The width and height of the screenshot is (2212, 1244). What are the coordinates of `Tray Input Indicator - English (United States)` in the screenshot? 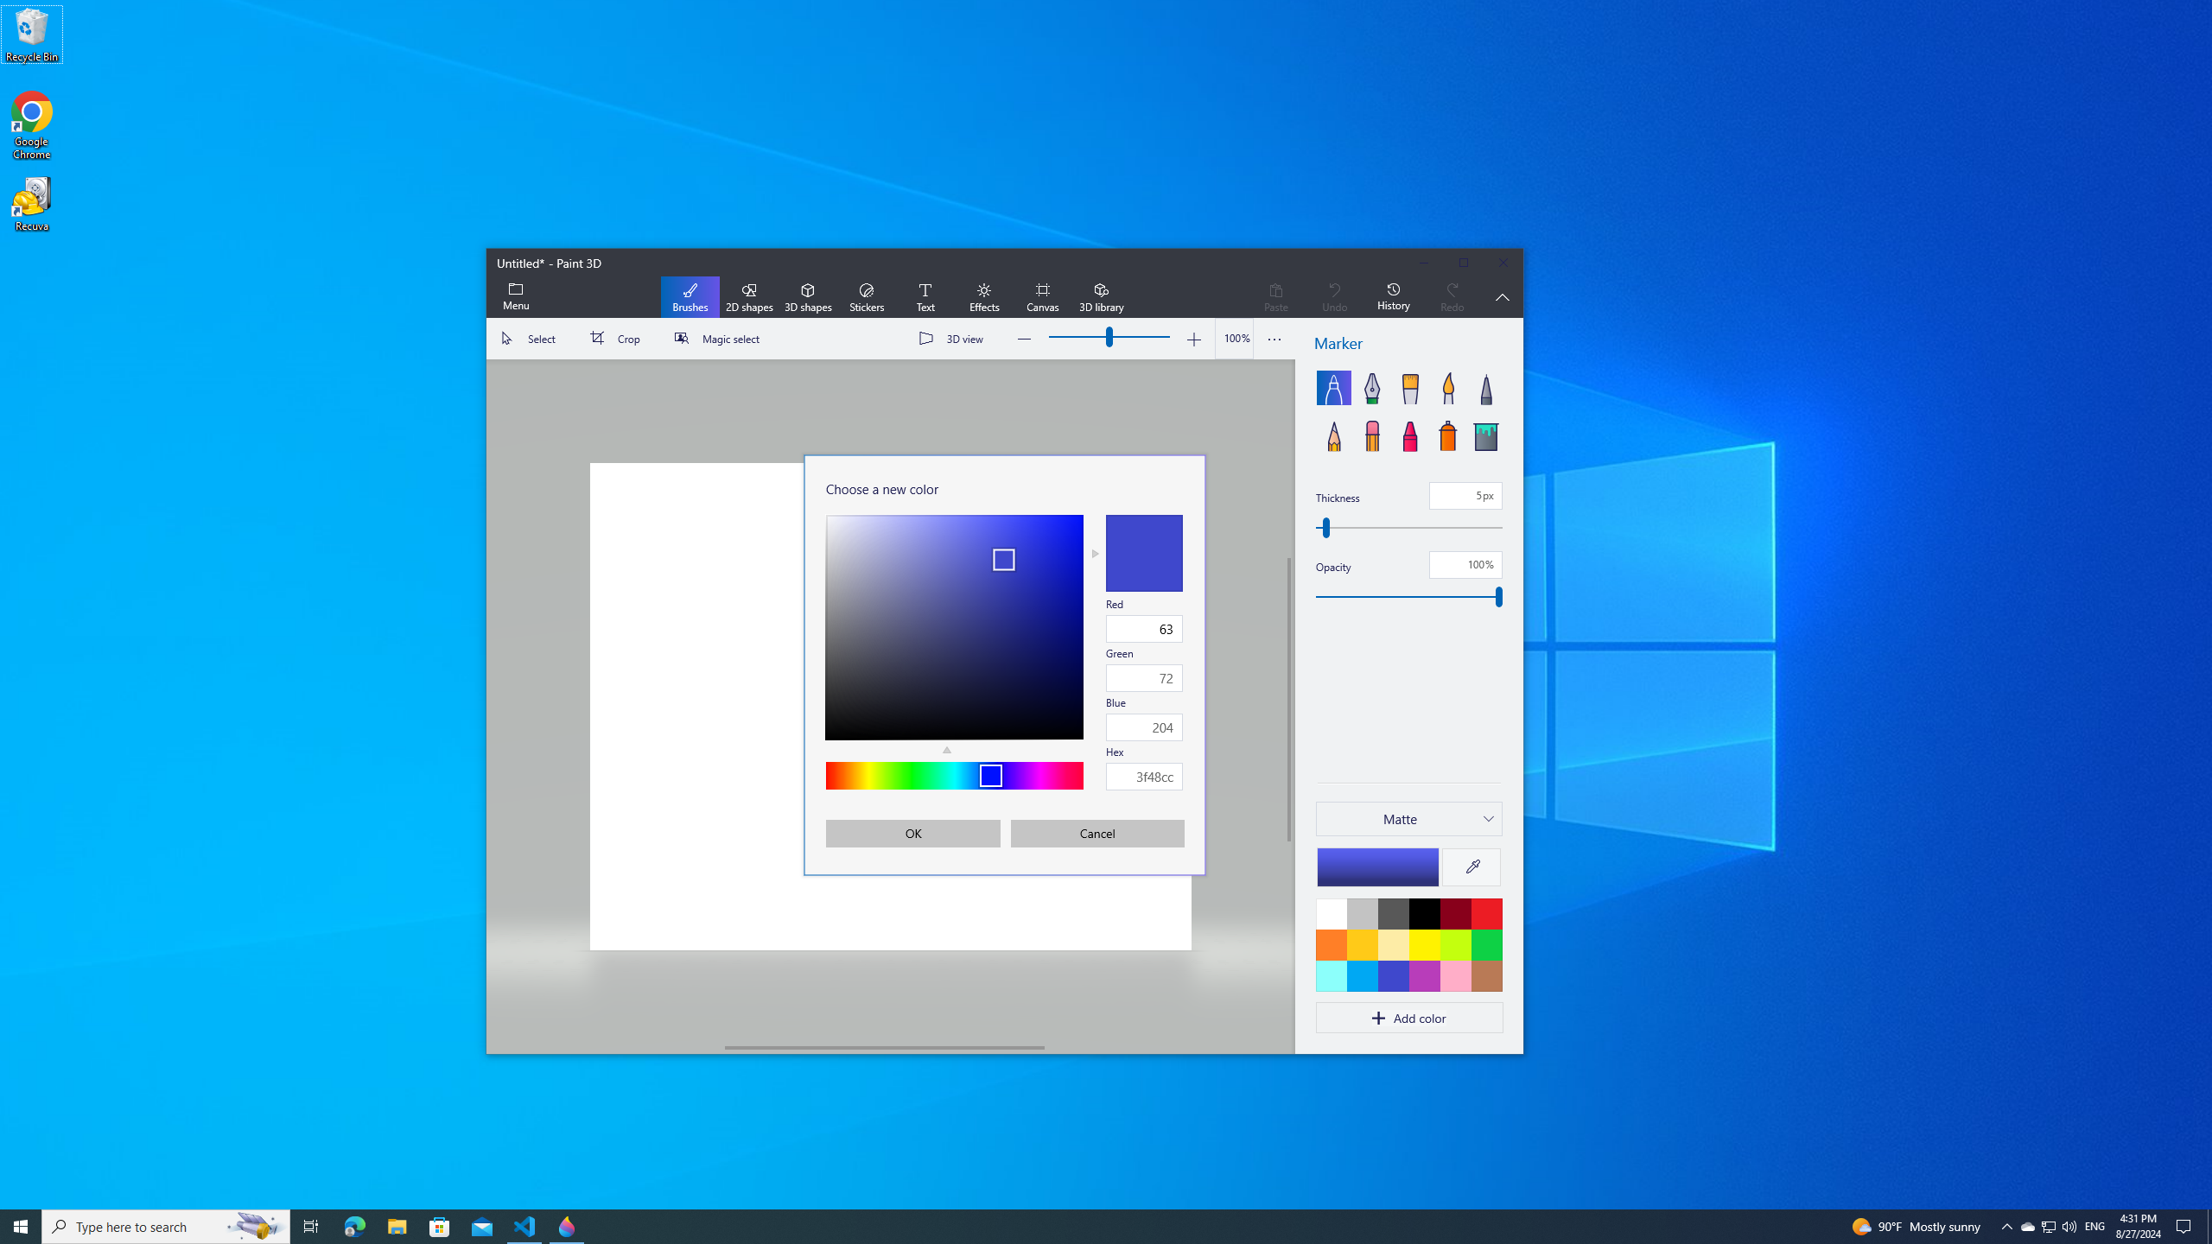 It's located at (2094, 1227).